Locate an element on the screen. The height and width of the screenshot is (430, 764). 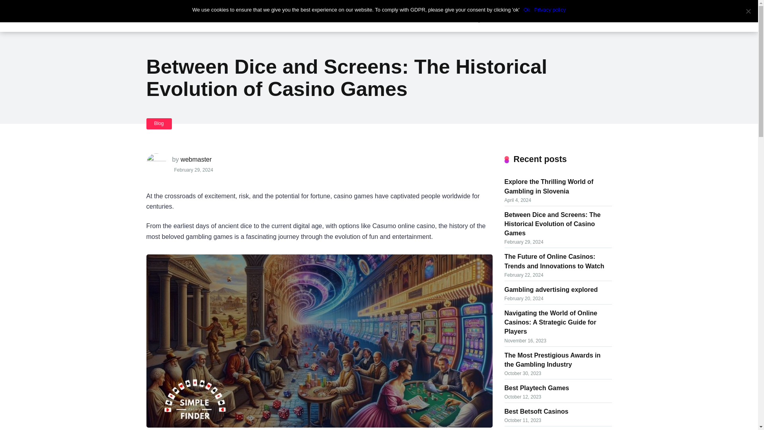
Best Netent Casino is located at coordinates (534, 429).